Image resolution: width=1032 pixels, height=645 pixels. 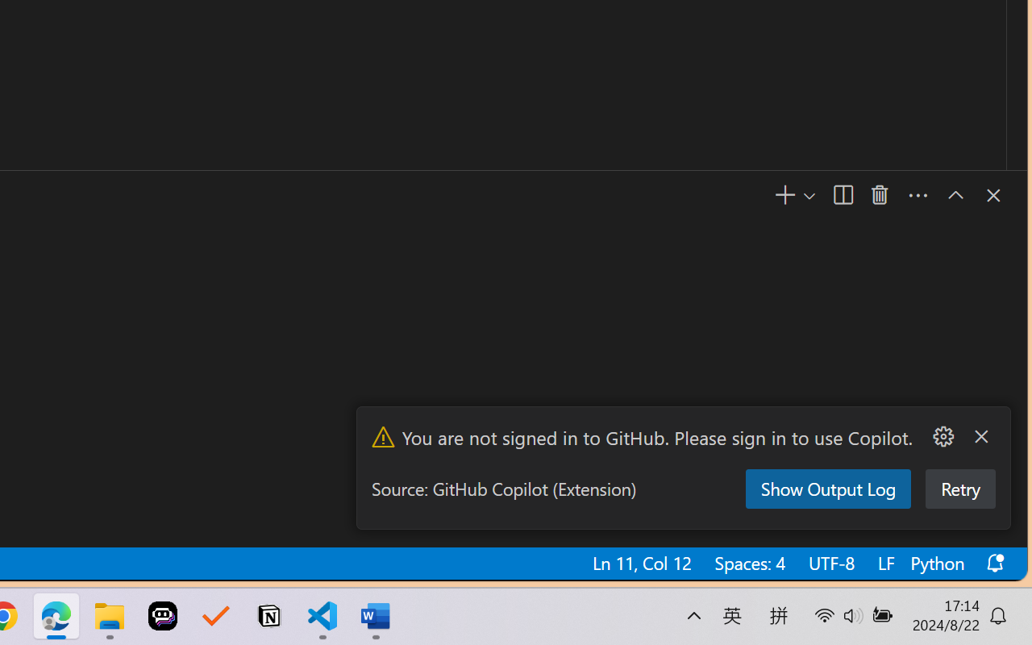 What do you see at coordinates (993, 563) in the screenshot?
I see `Notifications` at bounding box center [993, 563].